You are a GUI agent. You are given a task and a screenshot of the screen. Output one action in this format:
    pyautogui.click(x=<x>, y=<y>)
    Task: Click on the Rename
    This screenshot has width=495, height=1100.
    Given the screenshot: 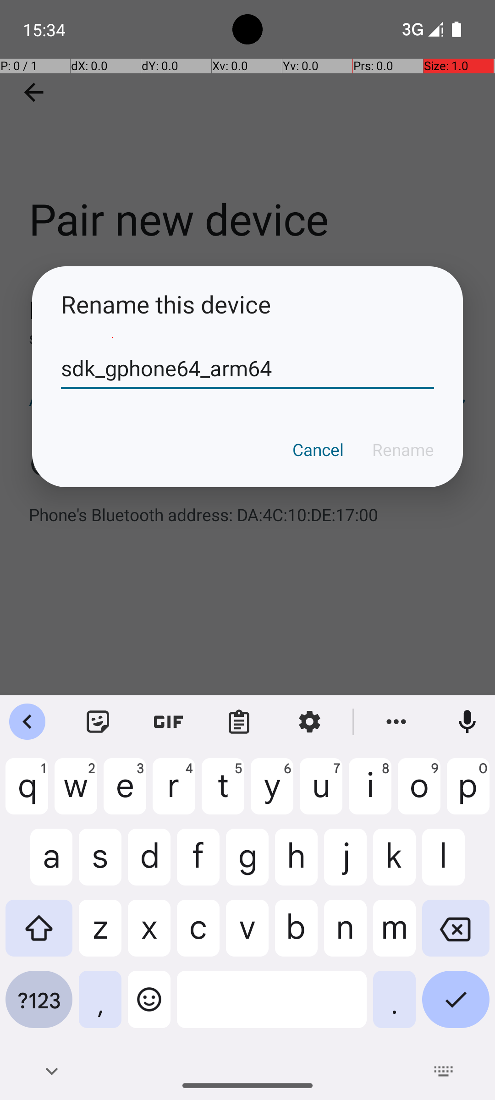 What is the action you would take?
    pyautogui.click(x=403, y=450)
    